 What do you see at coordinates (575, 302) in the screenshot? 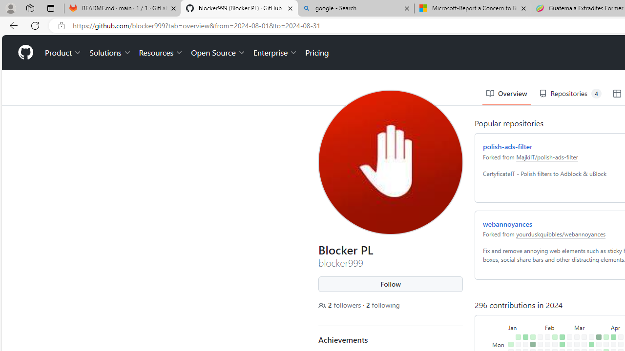
I see `No contributions on March 3rd.` at bounding box center [575, 302].